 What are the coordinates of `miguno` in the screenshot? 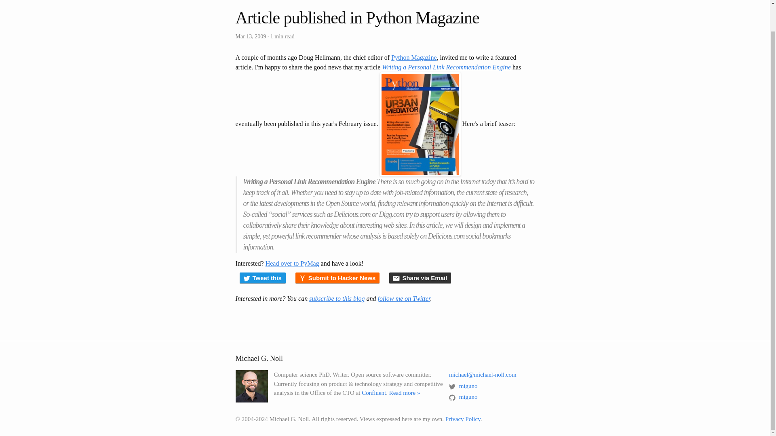 It's located at (463, 386).